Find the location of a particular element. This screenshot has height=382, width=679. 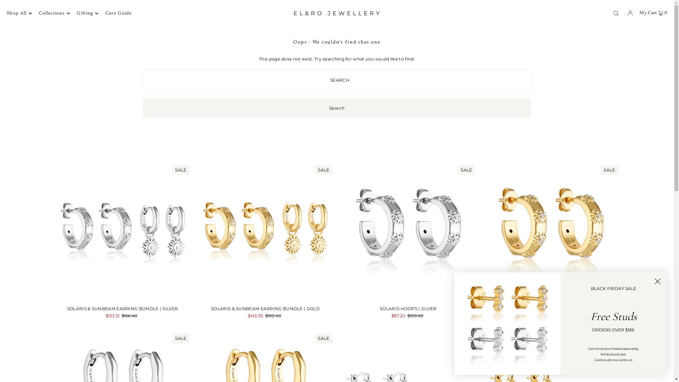

Close dialog 1 is located at coordinates (658, 282).